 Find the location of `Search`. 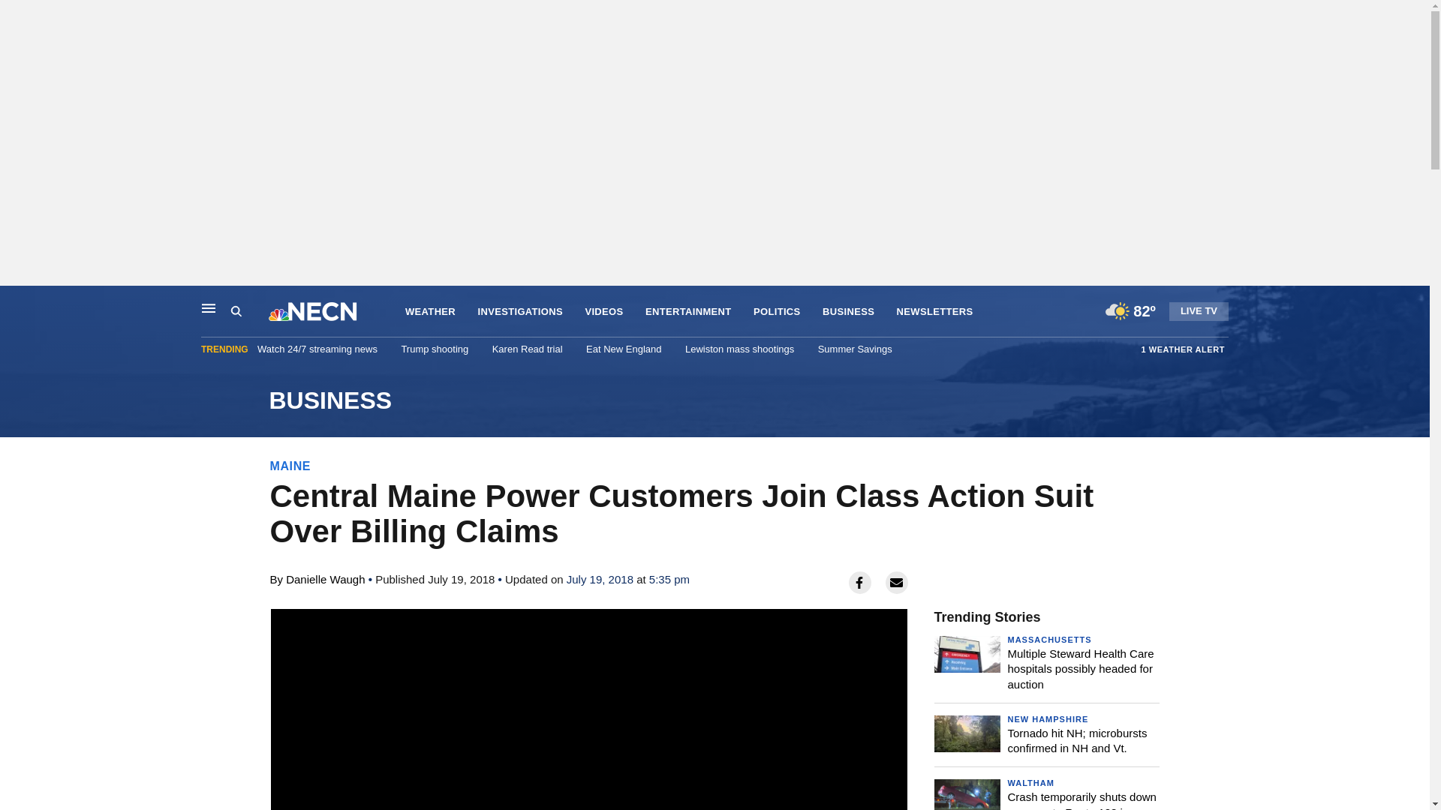

Search is located at coordinates (236, 311).